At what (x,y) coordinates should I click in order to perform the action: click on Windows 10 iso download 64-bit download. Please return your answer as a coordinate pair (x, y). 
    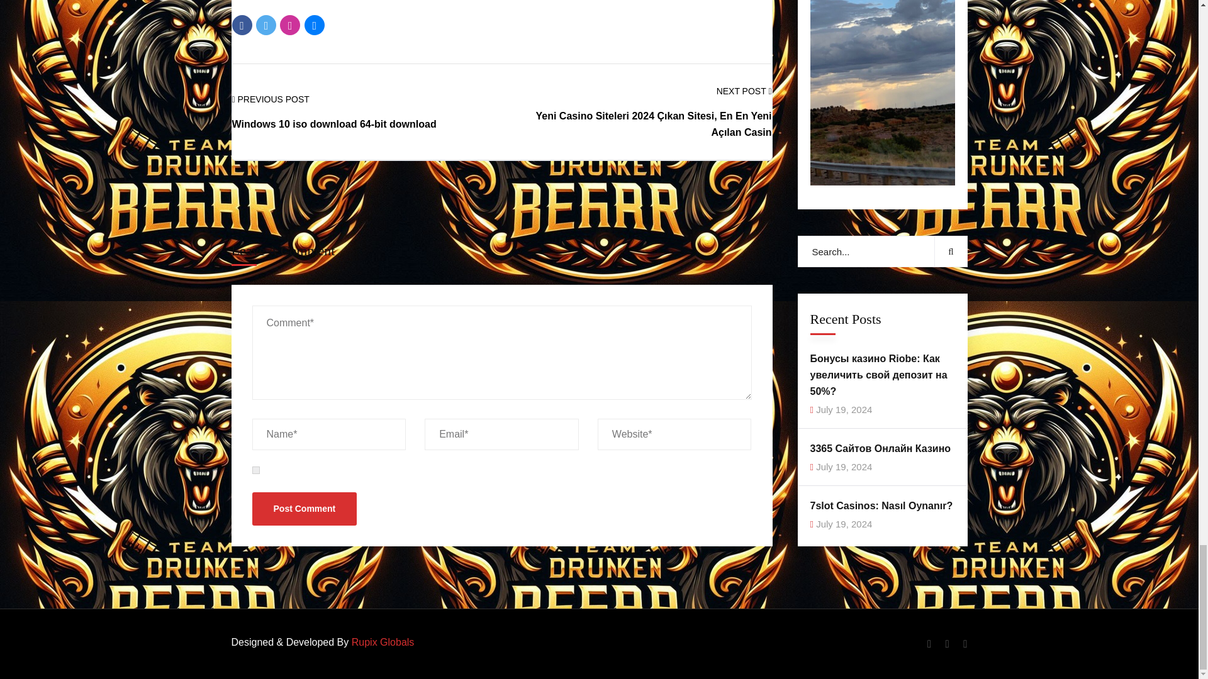
    Looking at the image, I should click on (333, 124).